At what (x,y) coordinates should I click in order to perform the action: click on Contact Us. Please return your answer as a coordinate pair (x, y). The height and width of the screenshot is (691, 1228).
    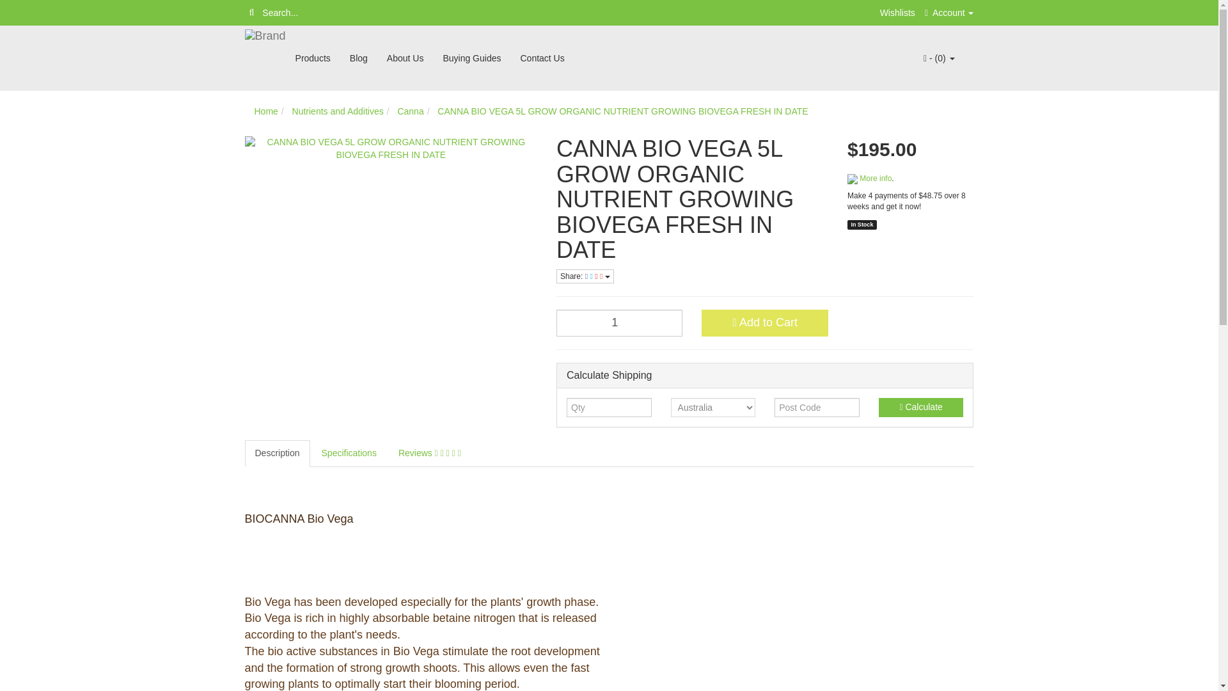
    Looking at the image, I should click on (542, 58).